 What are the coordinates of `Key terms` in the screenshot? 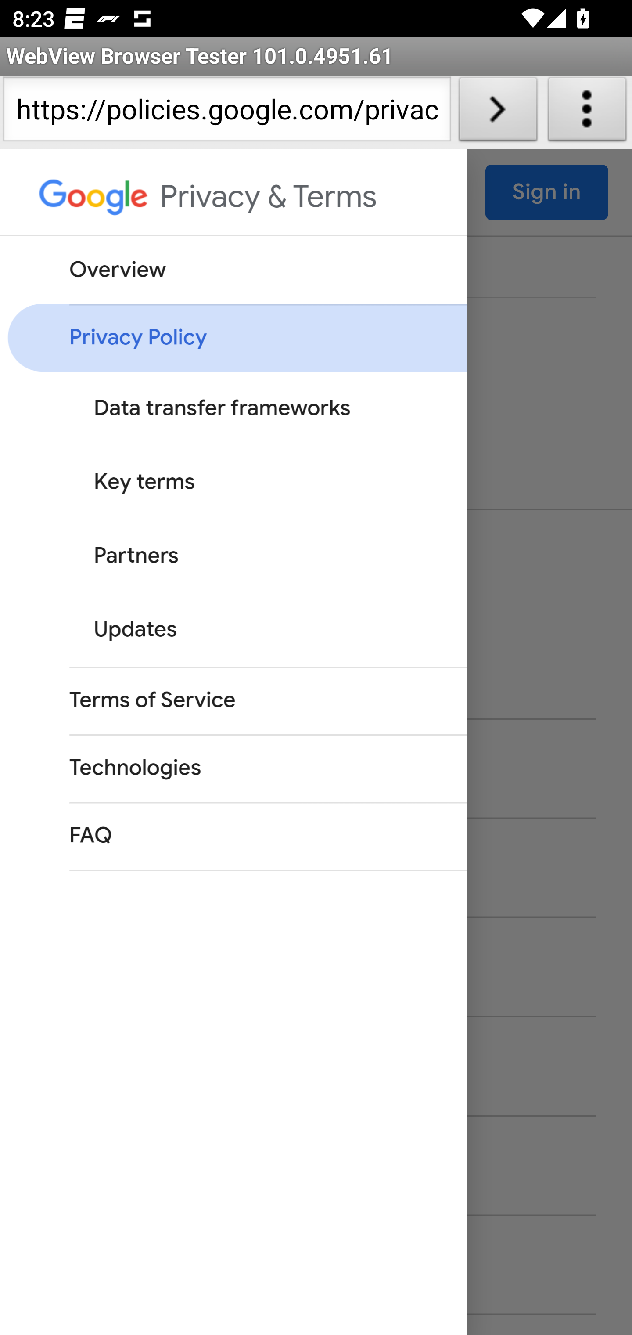 It's located at (249, 483).